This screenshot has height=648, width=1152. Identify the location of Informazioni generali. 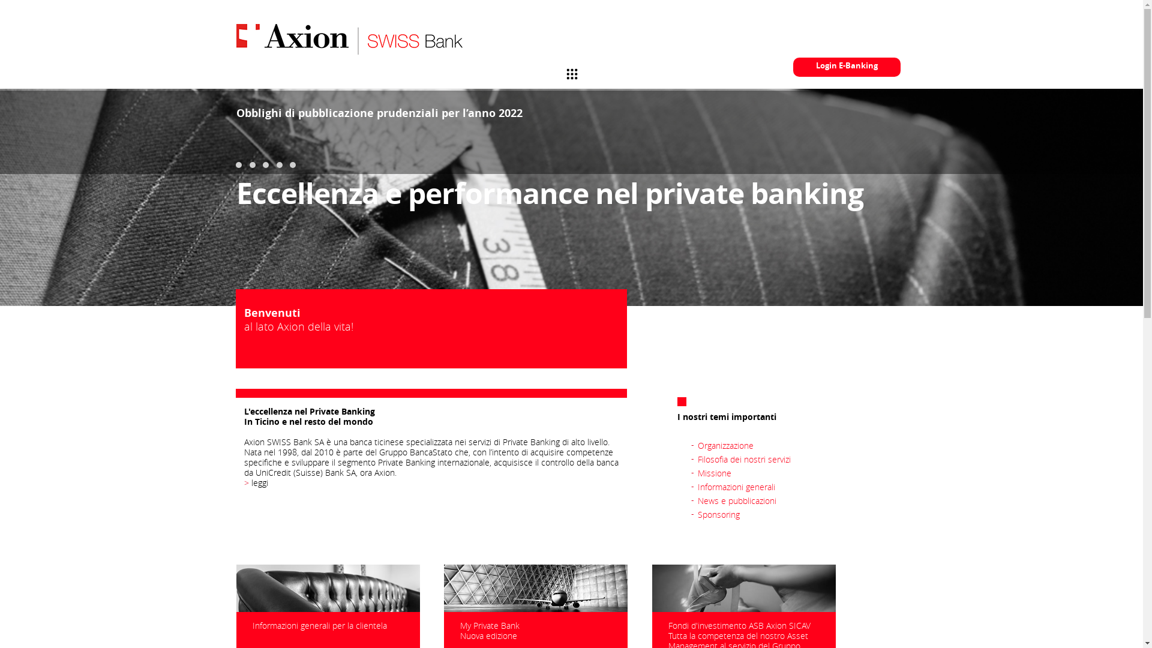
(737, 487).